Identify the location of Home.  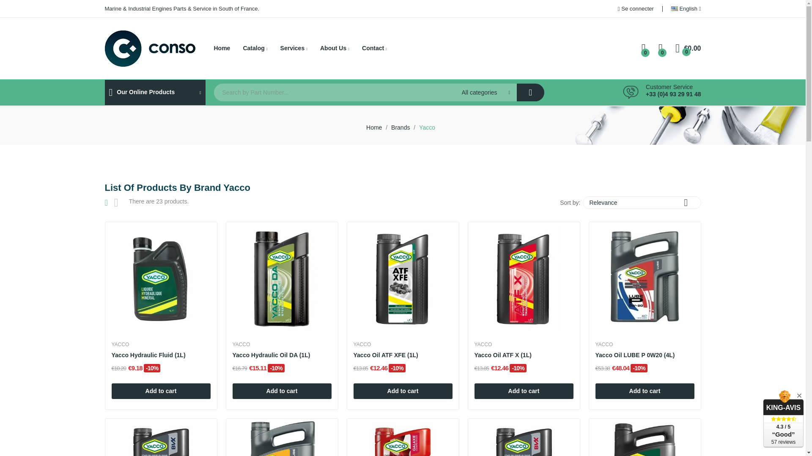
(222, 48).